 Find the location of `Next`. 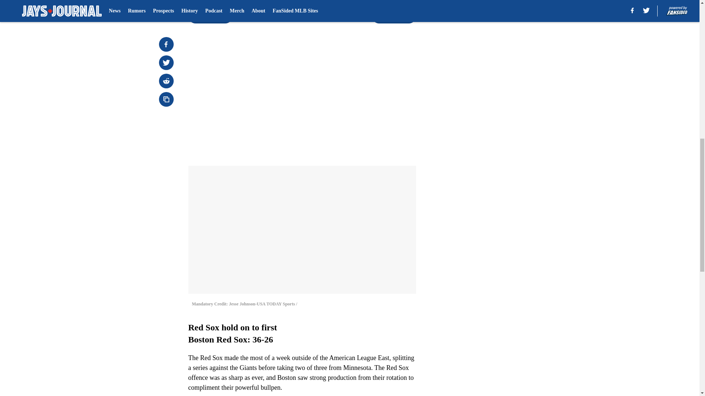

Next is located at coordinates (394, 16).